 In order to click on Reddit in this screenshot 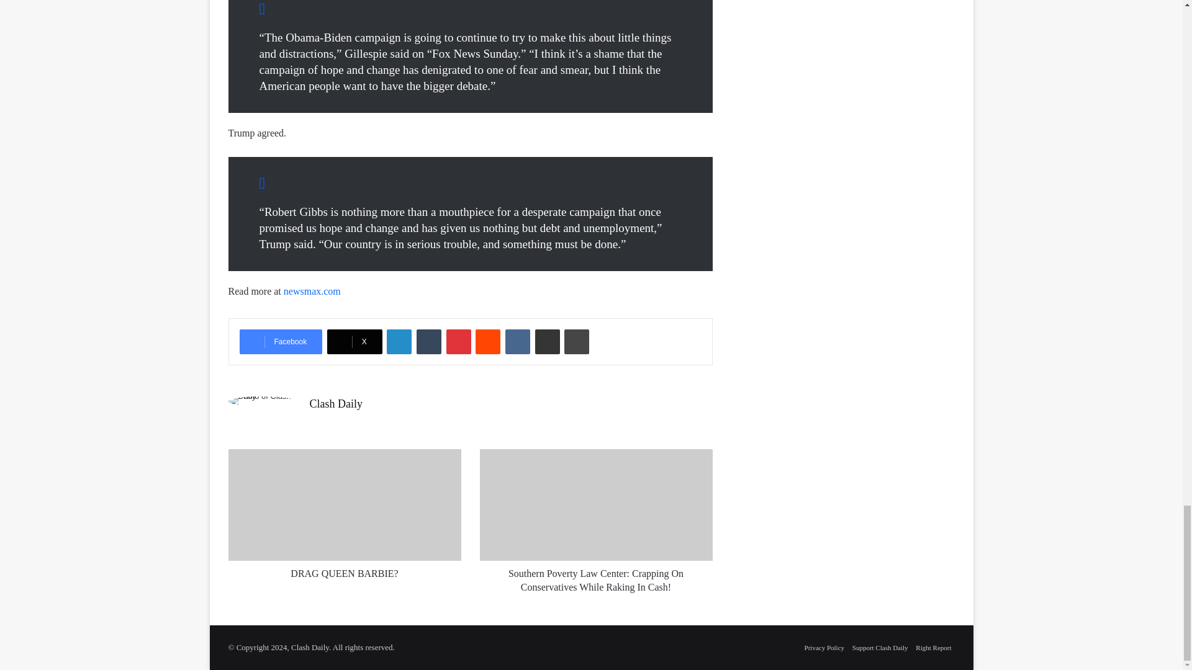, I will do `click(488, 342)`.